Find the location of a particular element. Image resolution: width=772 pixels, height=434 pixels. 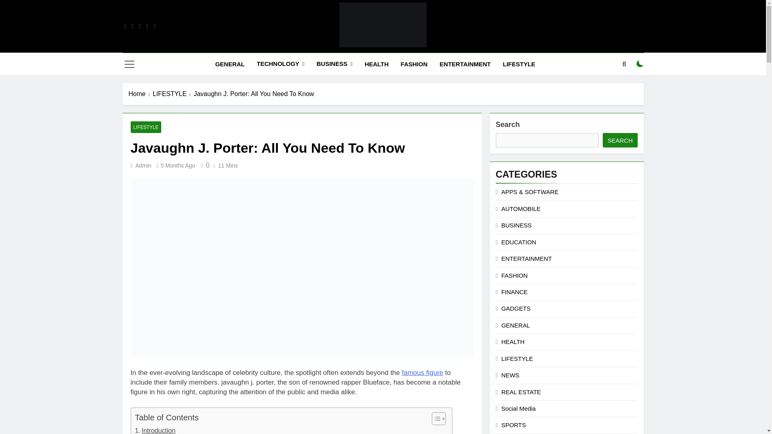

ENTERTAINMENT is located at coordinates (465, 64).